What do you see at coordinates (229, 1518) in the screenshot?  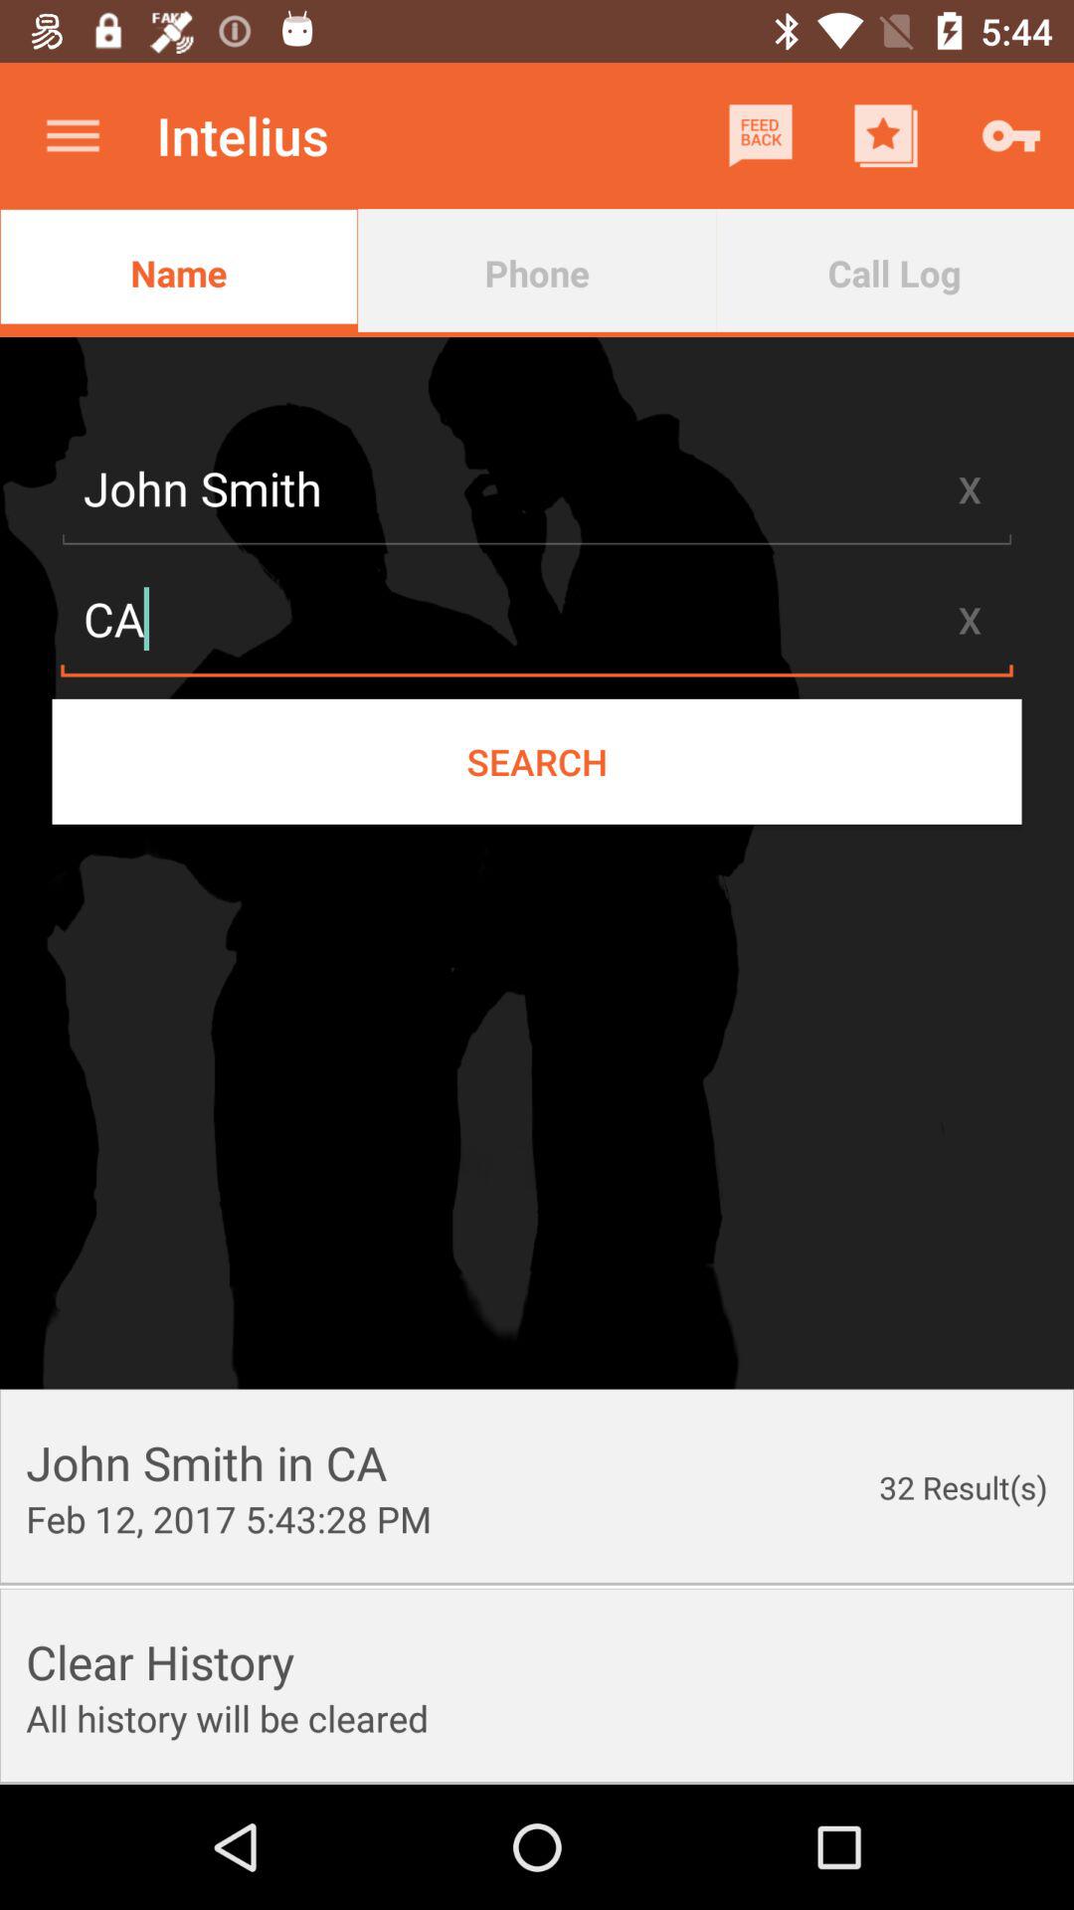 I see `turn off the item above clear history app` at bounding box center [229, 1518].